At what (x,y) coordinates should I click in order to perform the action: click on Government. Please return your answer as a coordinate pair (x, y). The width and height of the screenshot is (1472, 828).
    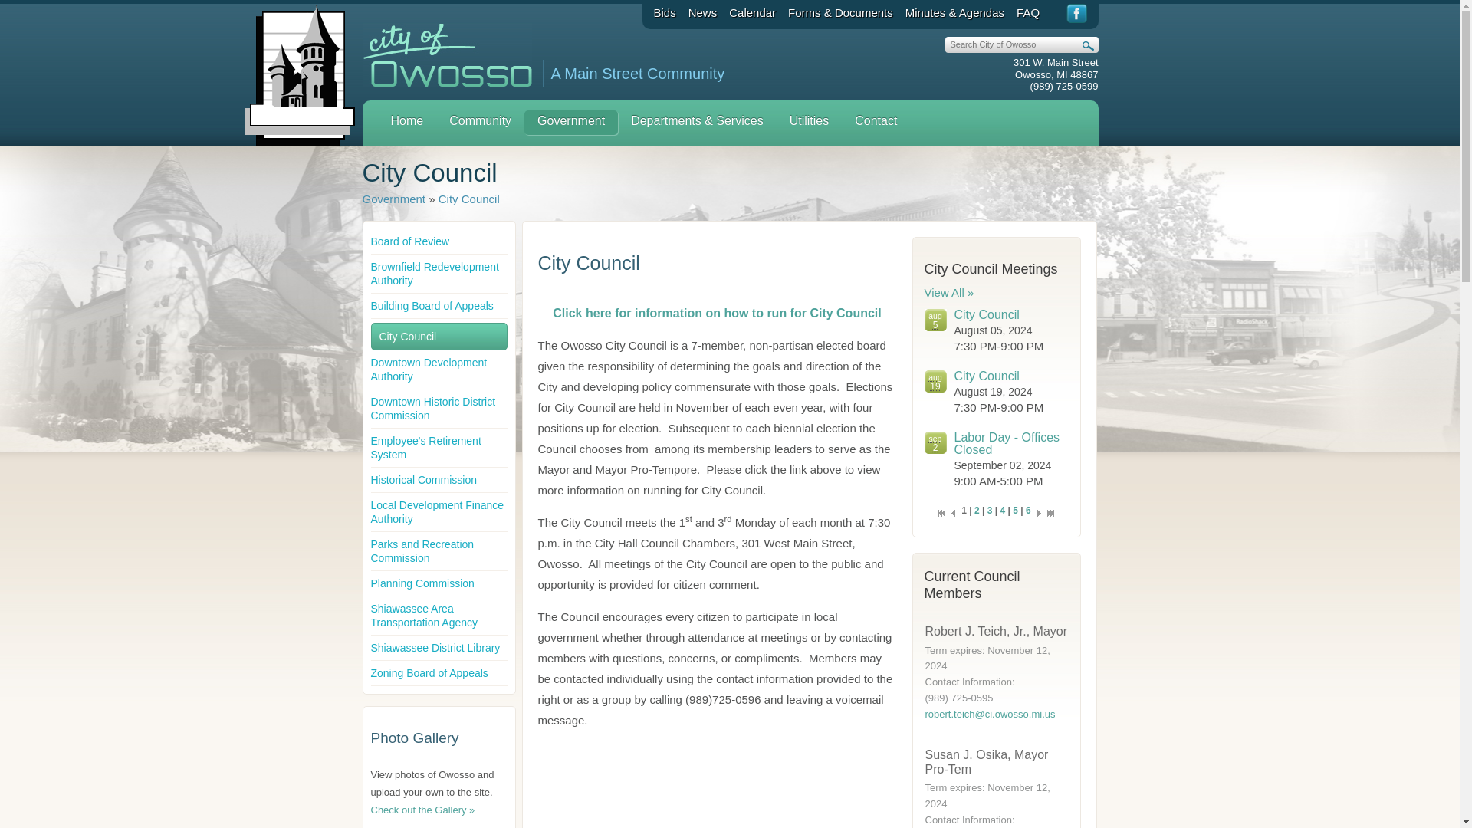
    Looking at the image, I should click on (570, 123).